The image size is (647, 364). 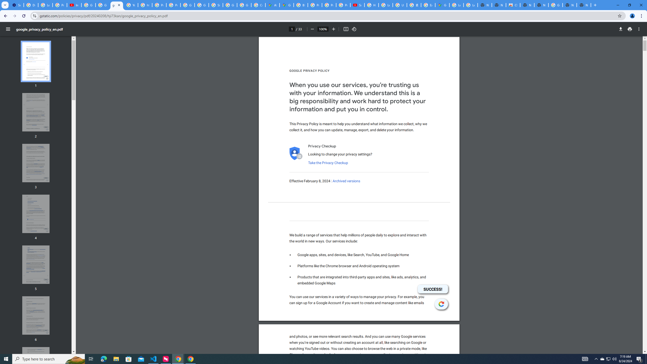 What do you see at coordinates (36, 315) in the screenshot?
I see `Thumbnail for page 6` at bounding box center [36, 315].